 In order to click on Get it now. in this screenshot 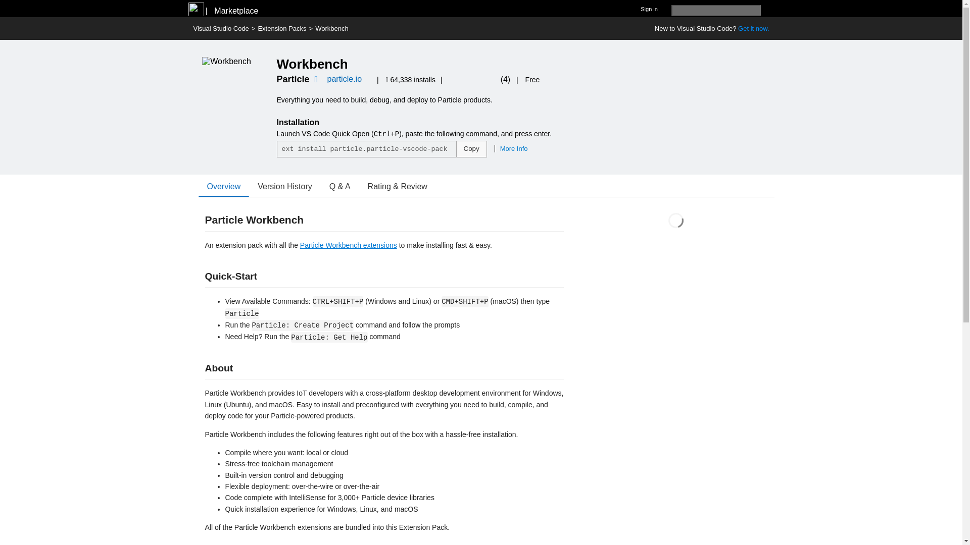, I will do `click(754, 28)`.